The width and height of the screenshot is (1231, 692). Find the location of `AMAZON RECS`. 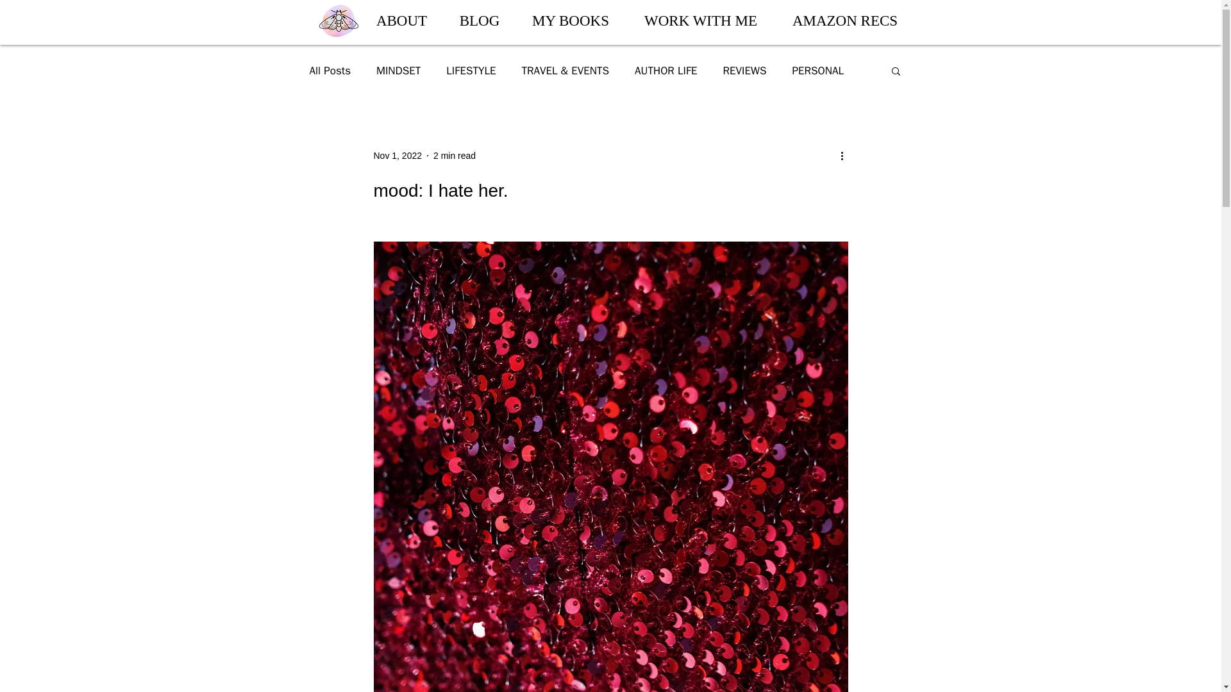

AMAZON RECS is located at coordinates (844, 21).